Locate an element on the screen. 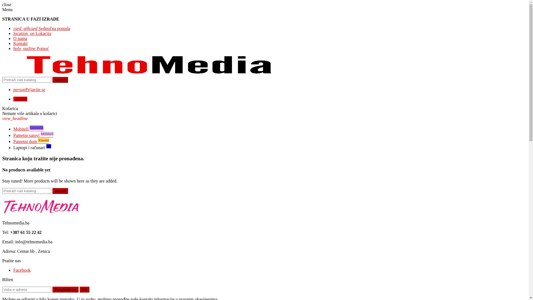 The width and height of the screenshot is (533, 300). personPrijavite se is located at coordinates (29, 89).